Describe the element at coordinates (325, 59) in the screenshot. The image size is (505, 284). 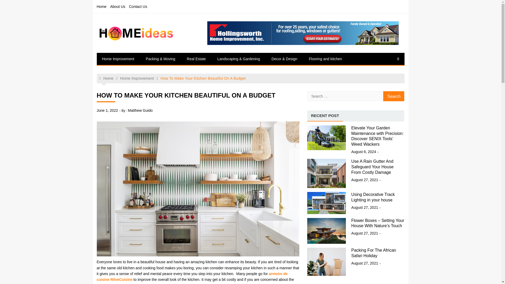
I see `Flooring and kitchen` at that location.